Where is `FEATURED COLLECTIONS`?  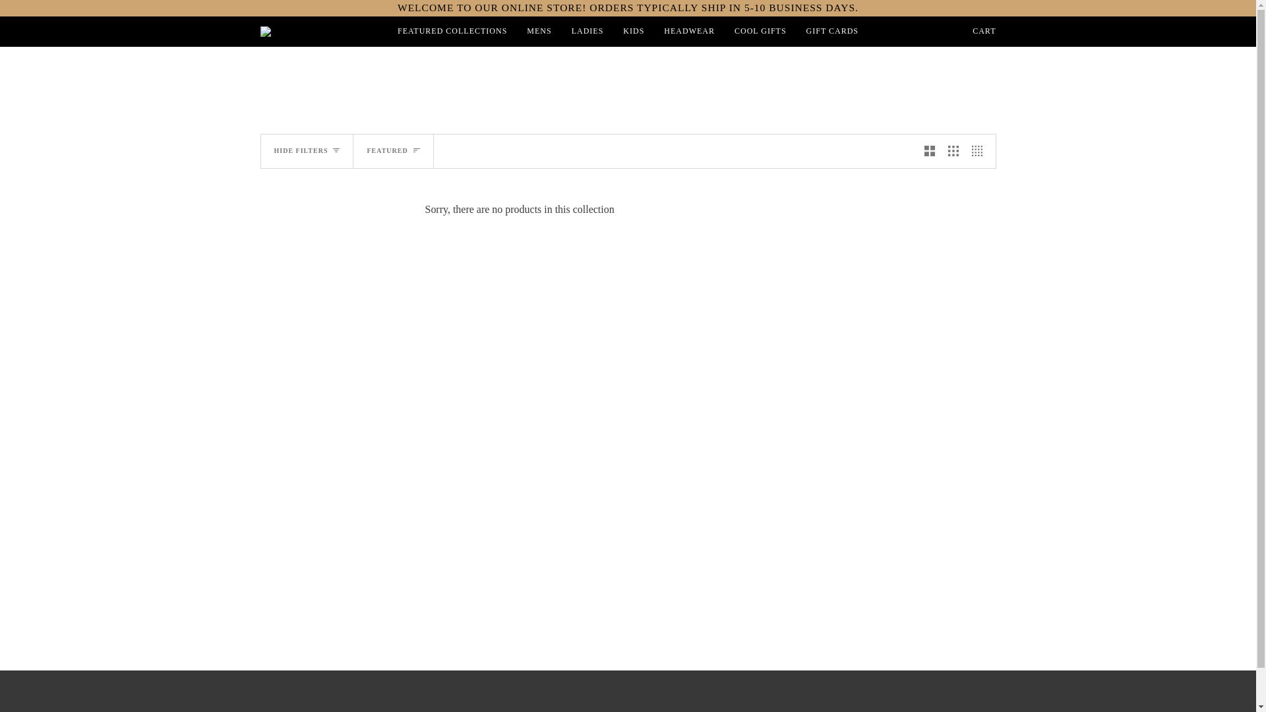
FEATURED COLLECTIONS is located at coordinates (452, 32).